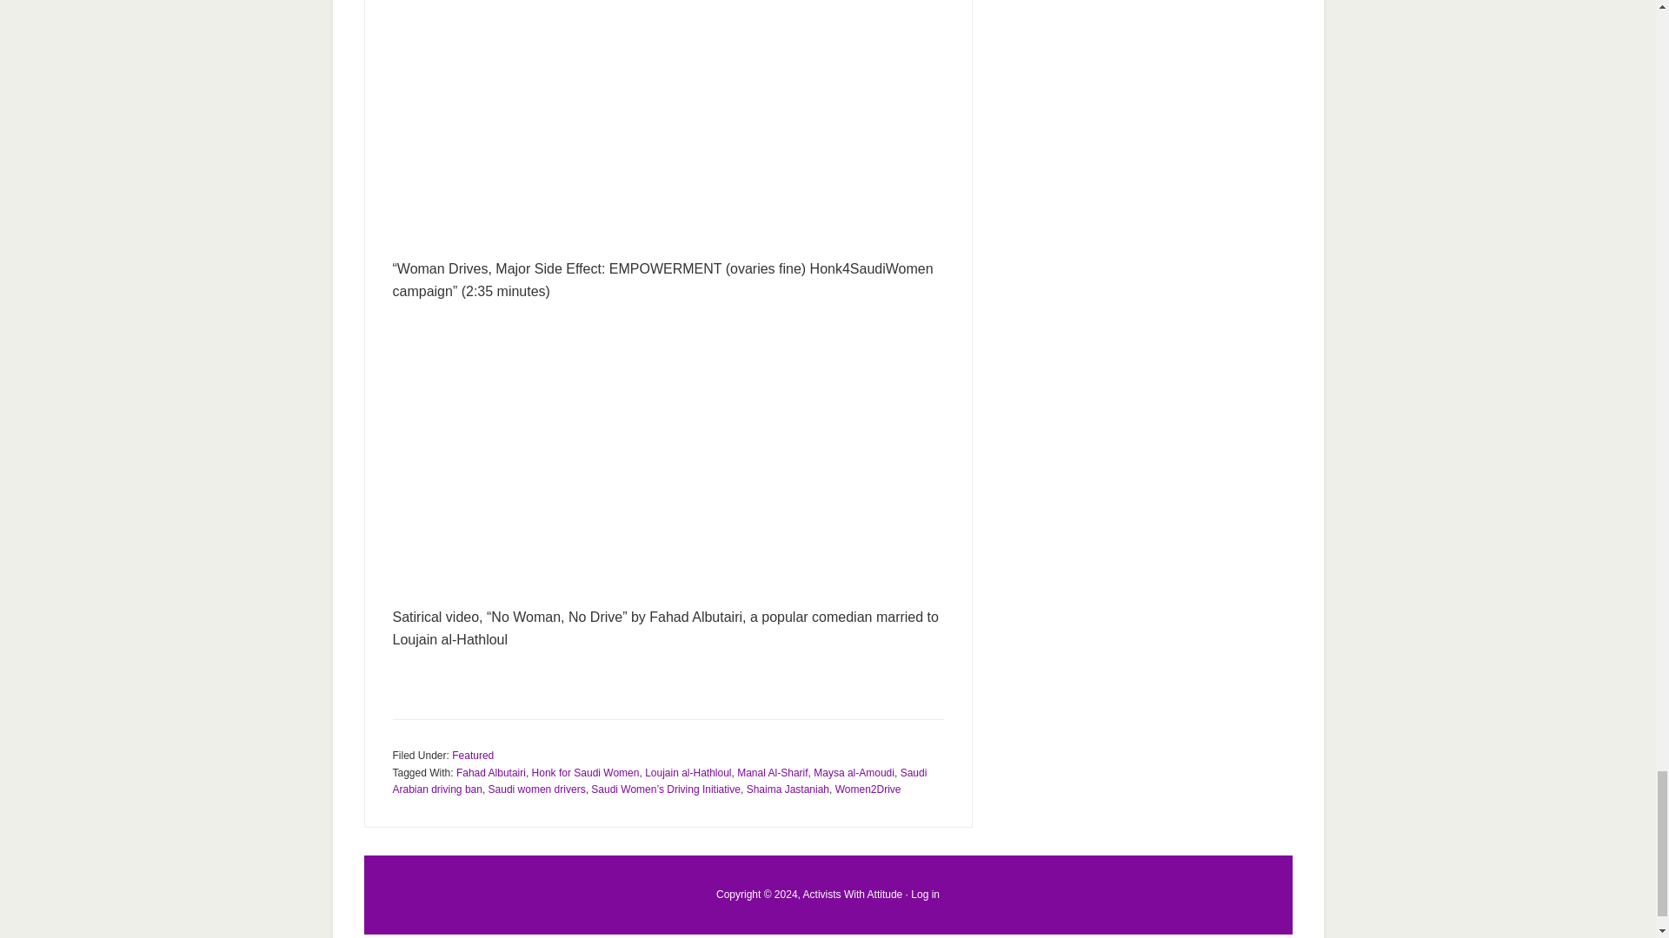 Image resolution: width=1669 pixels, height=938 pixels. What do you see at coordinates (687, 773) in the screenshot?
I see `Loujain al-Hathloul` at bounding box center [687, 773].